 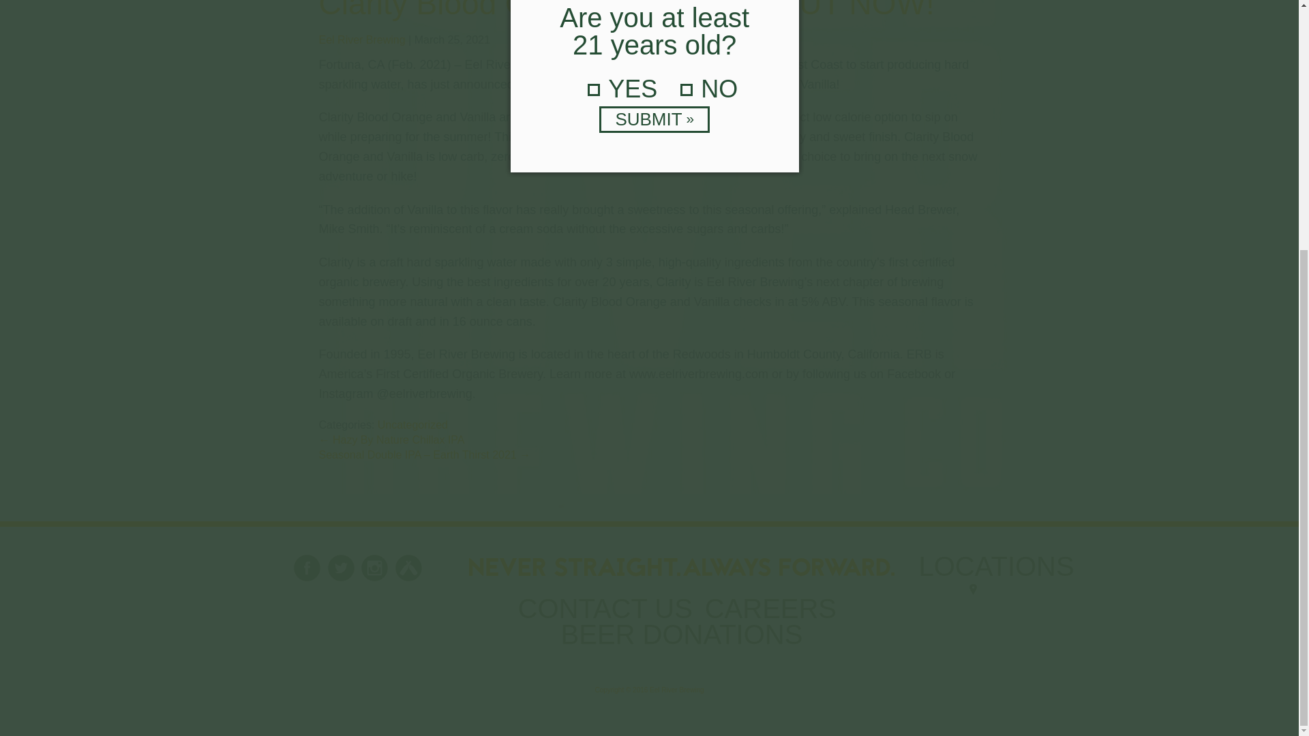 What do you see at coordinates (997, 583) in the screenshot?
I see `LOCATIONS` at bounding box center [997, 583].